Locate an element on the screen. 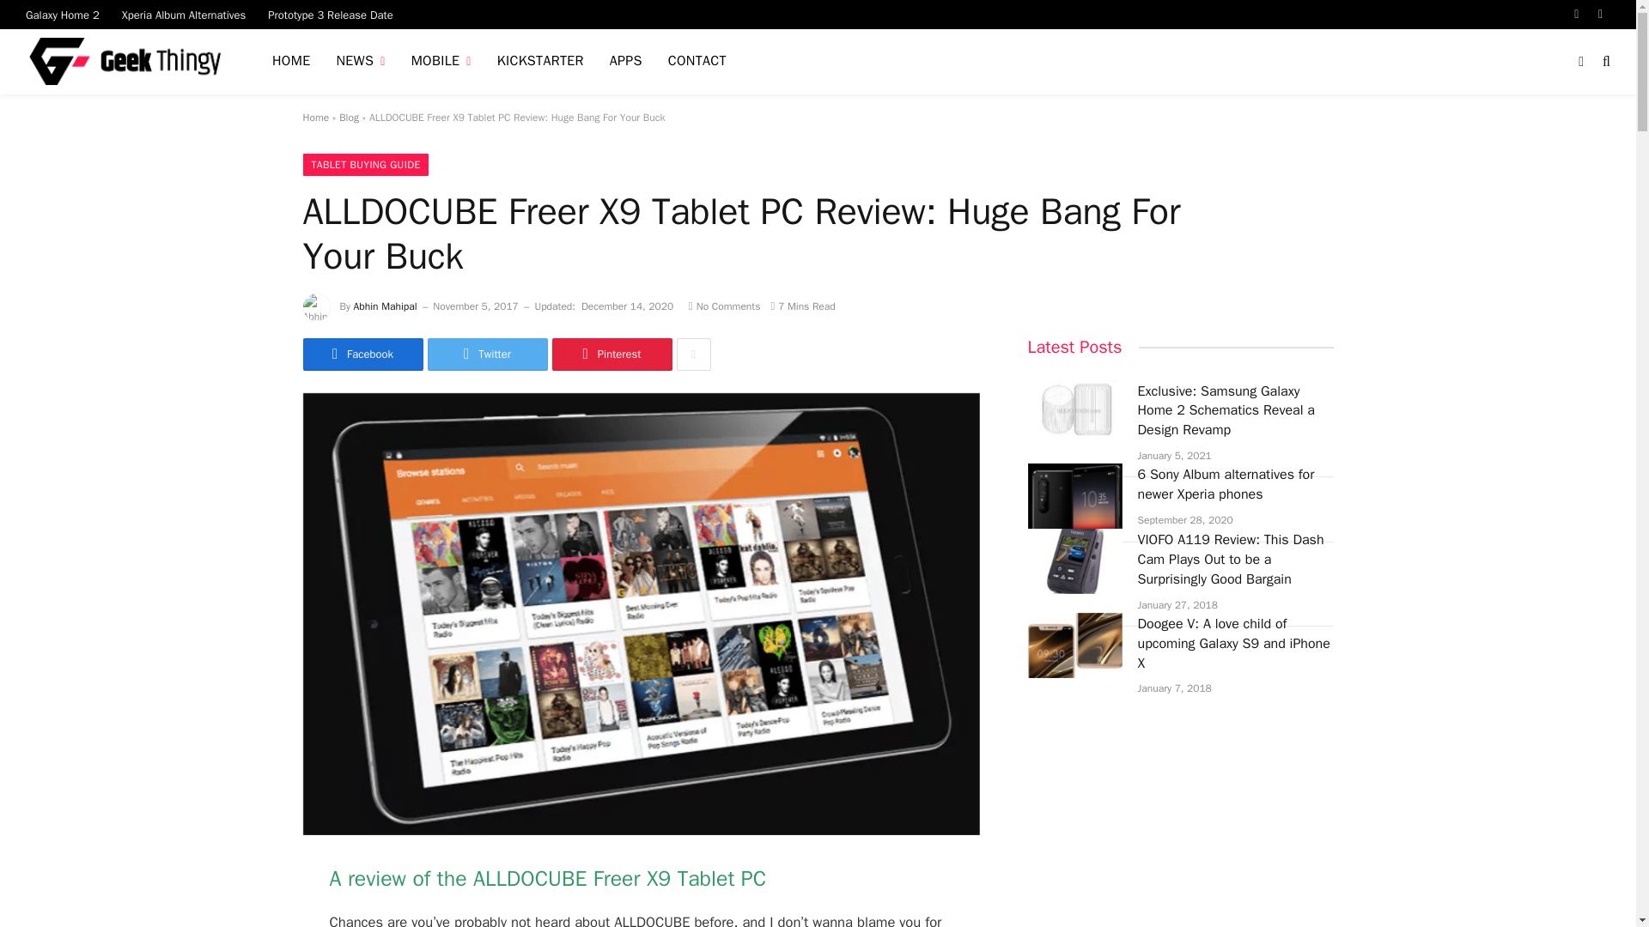 Image resolution: width=1649 pixels, height=927 pixels. NEWS is located at coordinates (360, 62).